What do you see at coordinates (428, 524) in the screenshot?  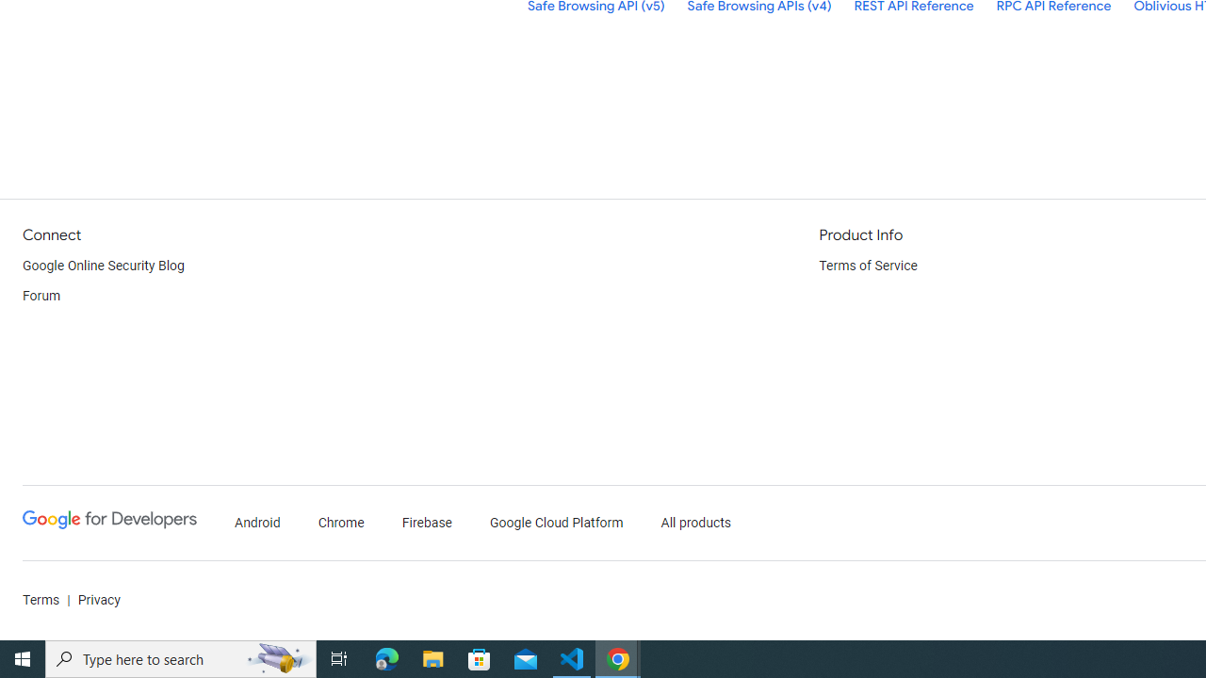 I see `Firebase` at bounding box center [428, 524].